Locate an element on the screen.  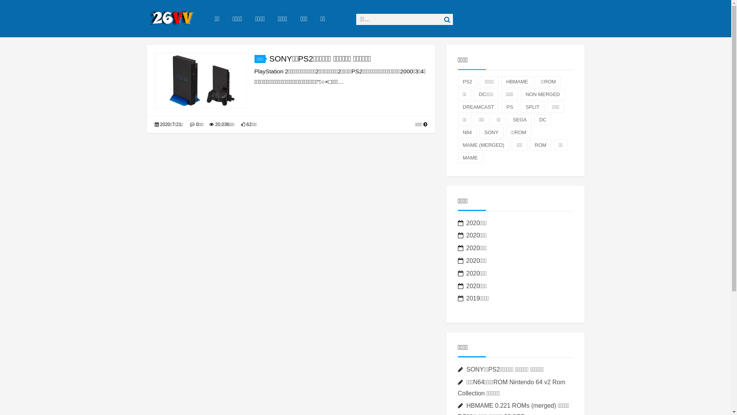
N64 is located at coordinates (467, 132).